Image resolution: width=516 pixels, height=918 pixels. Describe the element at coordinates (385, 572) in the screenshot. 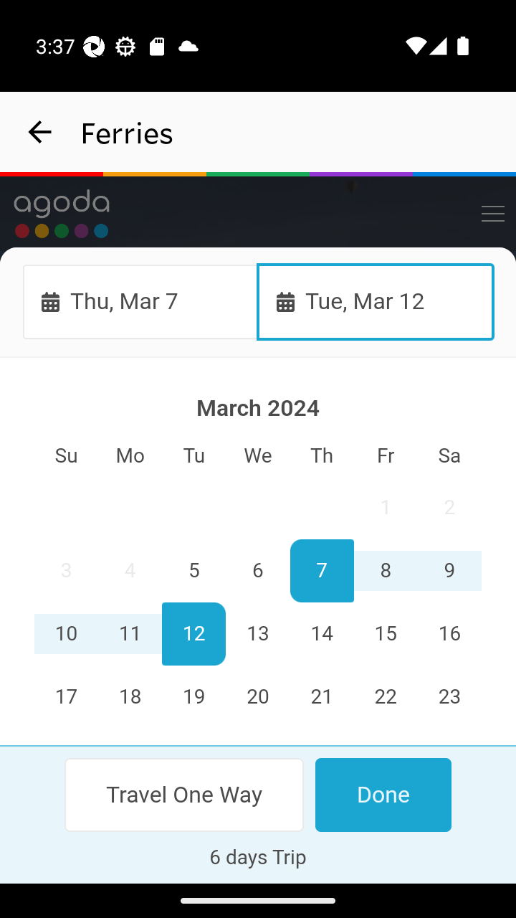

I see `8` at that location.